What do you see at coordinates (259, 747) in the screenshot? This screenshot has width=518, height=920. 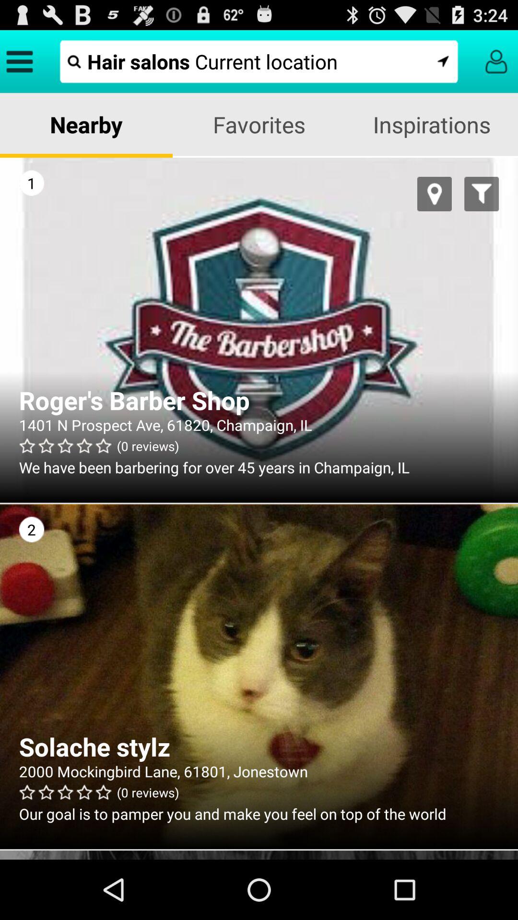 I see `choose solache stylz` at bounding box center [259, 747].